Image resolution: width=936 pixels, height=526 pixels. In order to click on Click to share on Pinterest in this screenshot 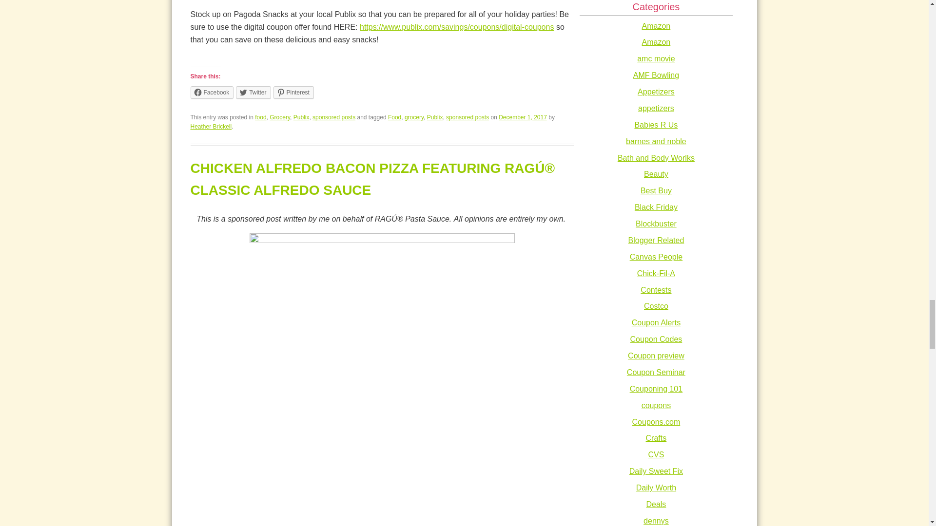, I will do `click(293, 93)`.